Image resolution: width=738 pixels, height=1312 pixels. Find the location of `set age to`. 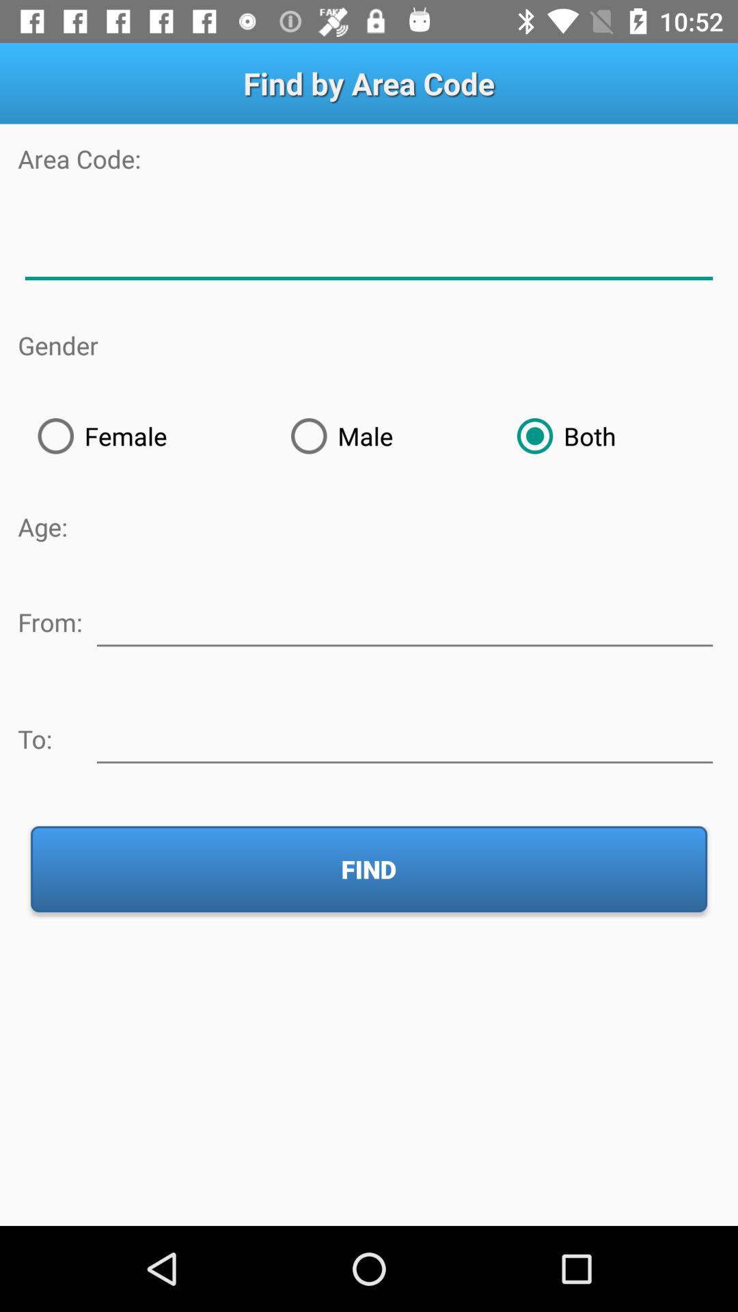

set age to is located at coordinates (405, 737).